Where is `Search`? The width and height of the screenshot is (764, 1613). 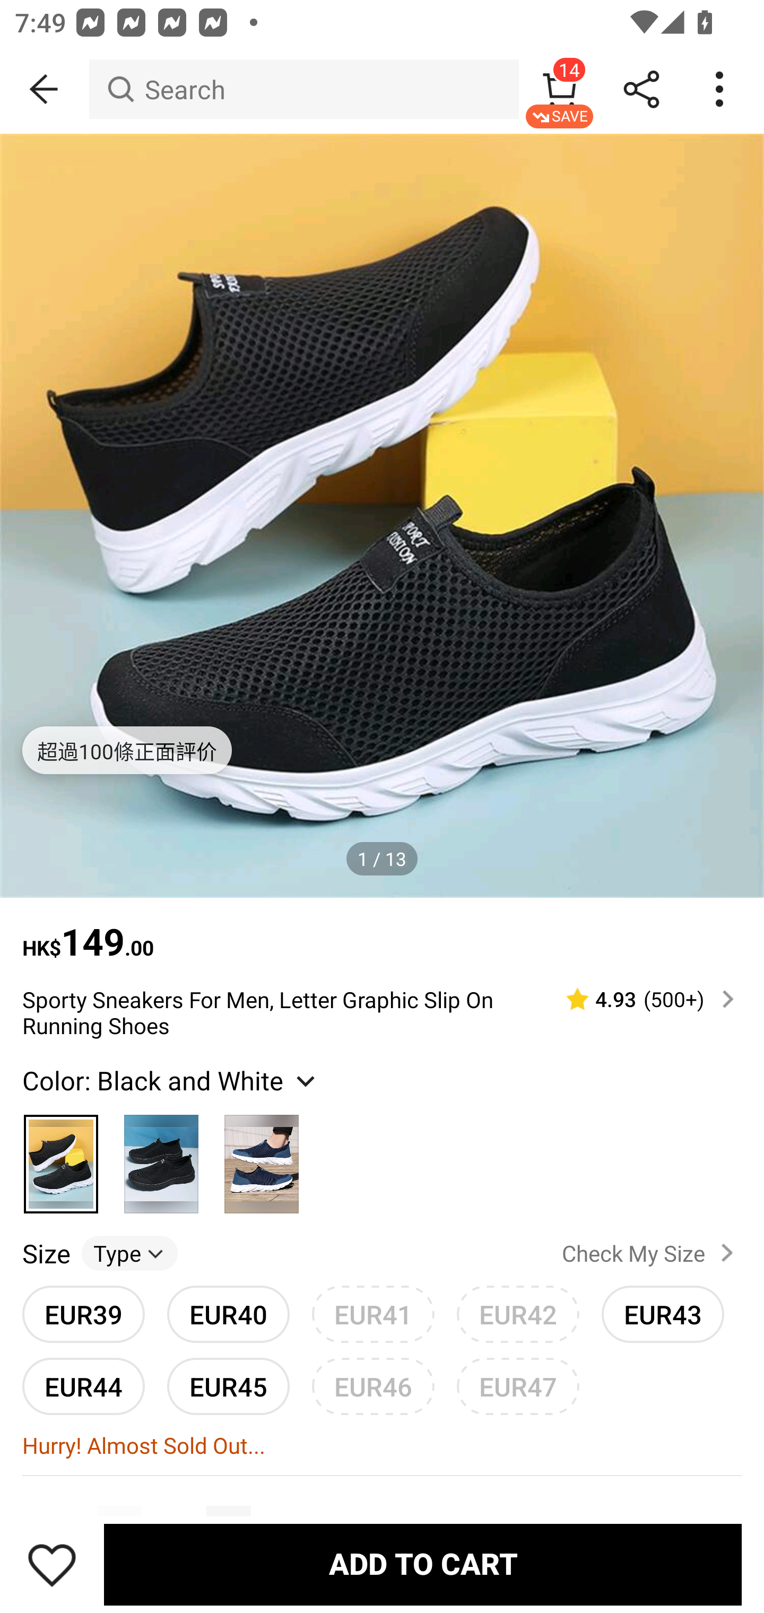 Search is located at coordinates (303, 89).